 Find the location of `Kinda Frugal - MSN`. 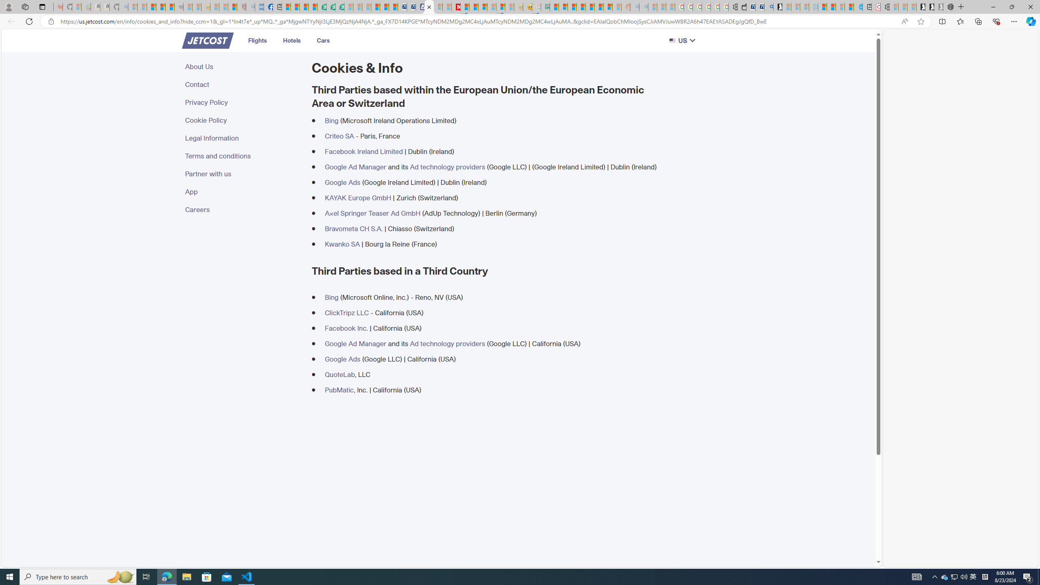

Kinda Frugal - MSN is located at coordinates (599, 7).